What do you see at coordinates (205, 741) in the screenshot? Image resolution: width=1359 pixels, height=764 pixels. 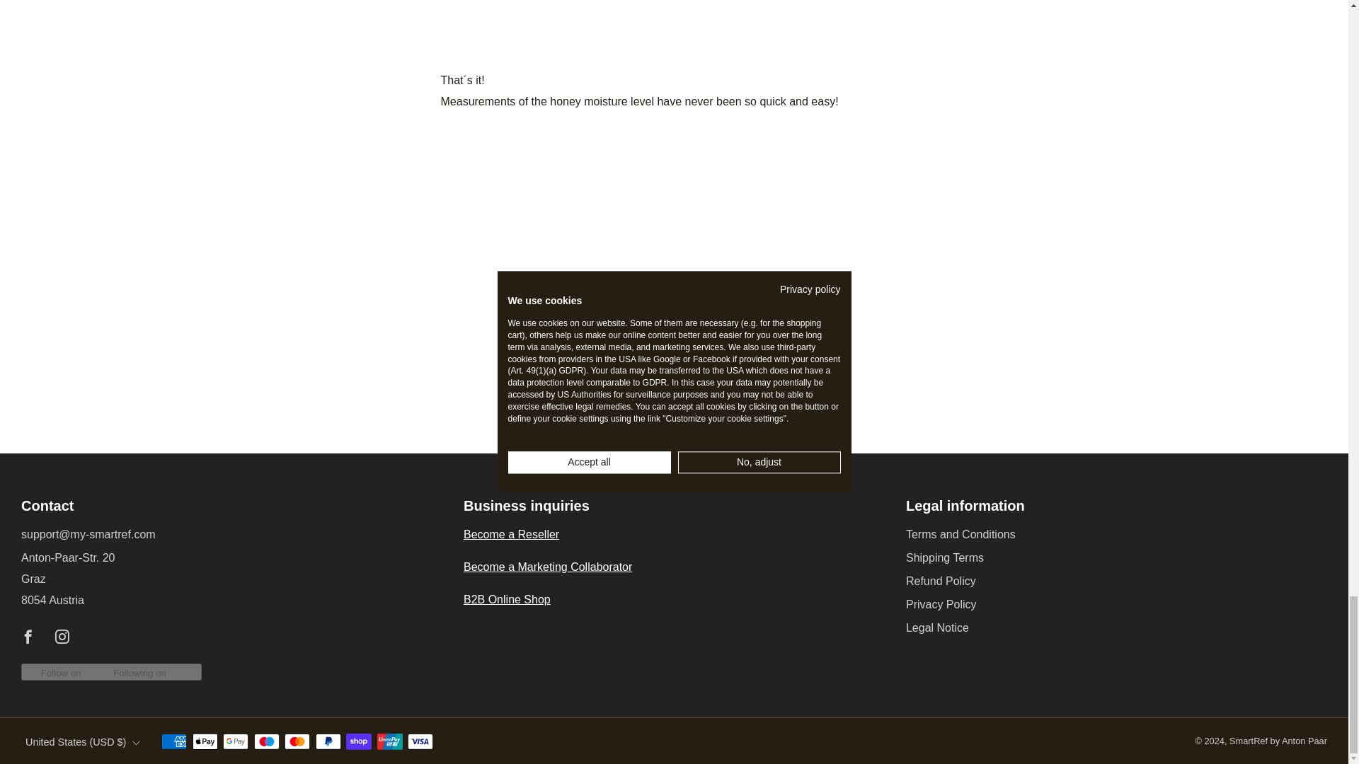 I see `Apple Pay` at bounding box center [205, 741].